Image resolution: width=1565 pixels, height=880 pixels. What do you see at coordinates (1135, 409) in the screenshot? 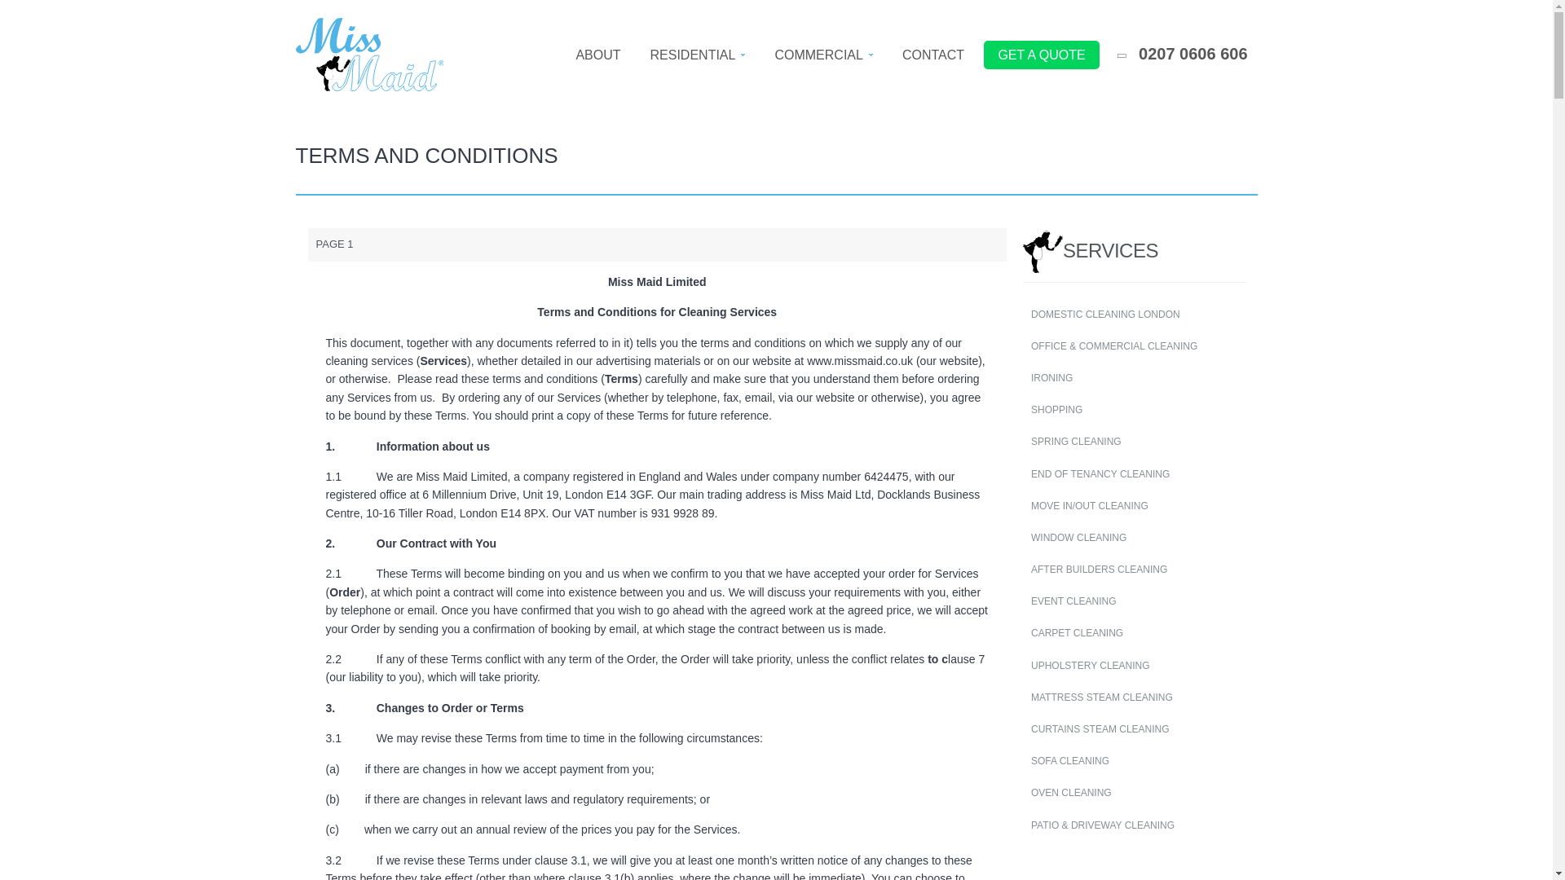
I see `SHOPPING` at bounding box center [1135, 409].